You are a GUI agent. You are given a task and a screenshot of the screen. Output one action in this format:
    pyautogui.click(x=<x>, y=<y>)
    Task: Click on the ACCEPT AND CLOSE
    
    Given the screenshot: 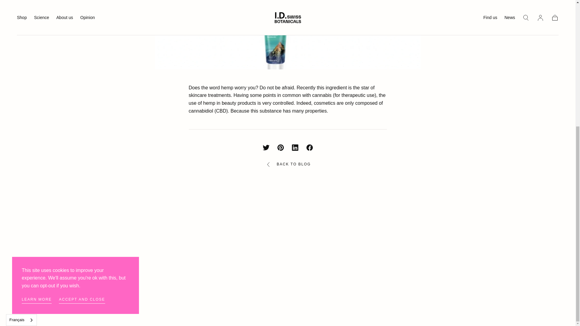 What is the action you would take?
    pyautogui.click(x=82, y=97)
    